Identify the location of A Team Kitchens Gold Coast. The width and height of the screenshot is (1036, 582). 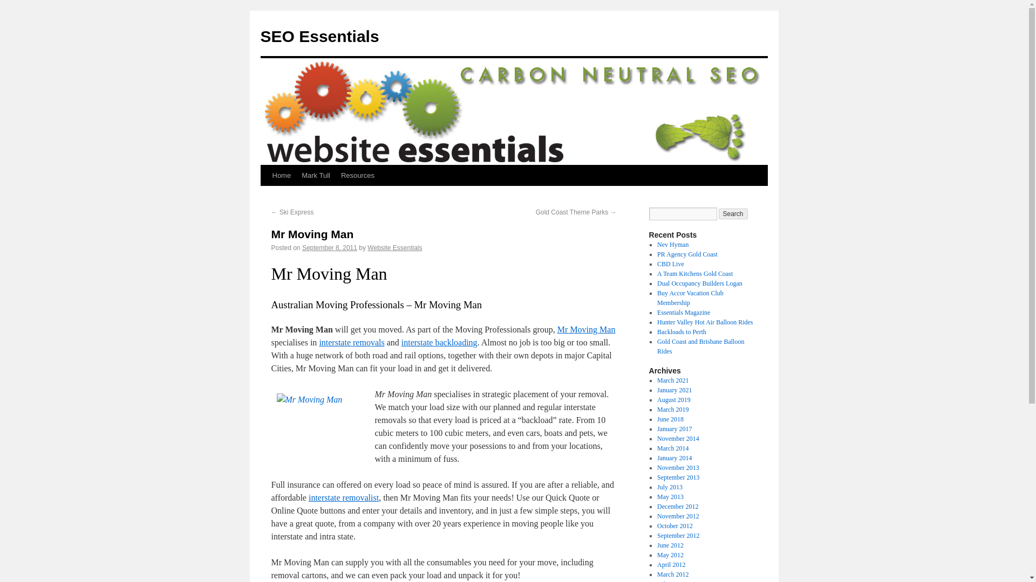
(694, 274).